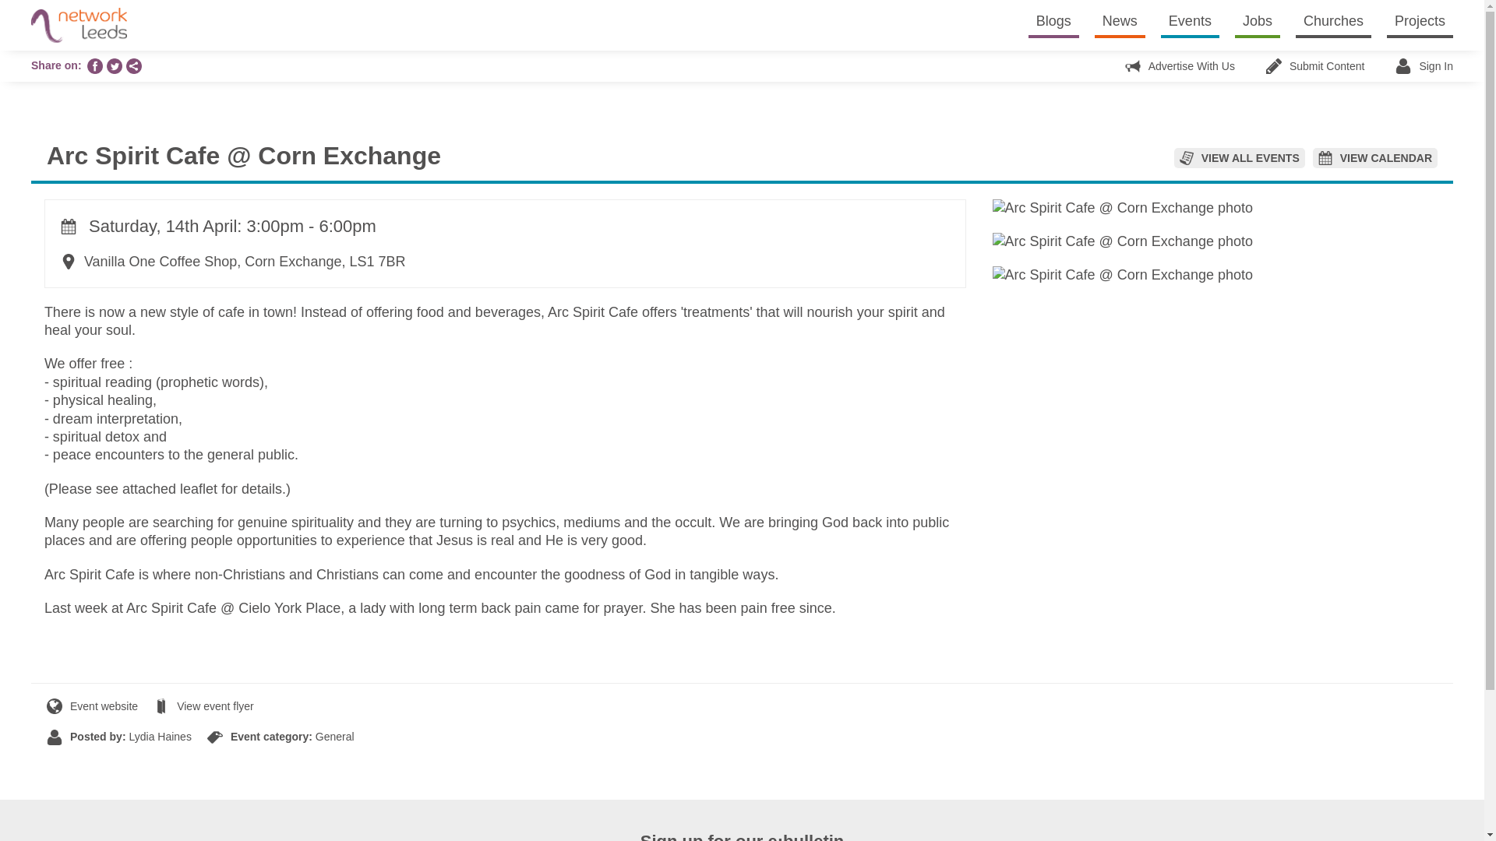  I want to click on Submit Content, so click(1315, 65).